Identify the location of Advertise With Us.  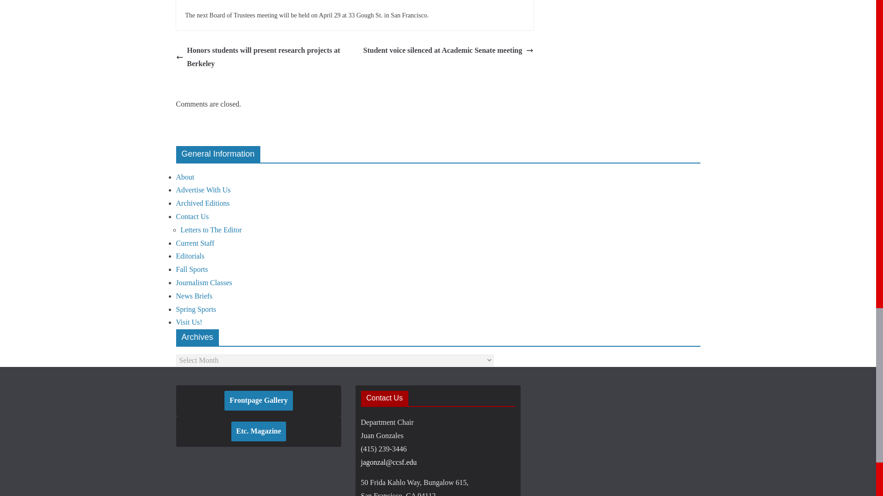
(203, 190).